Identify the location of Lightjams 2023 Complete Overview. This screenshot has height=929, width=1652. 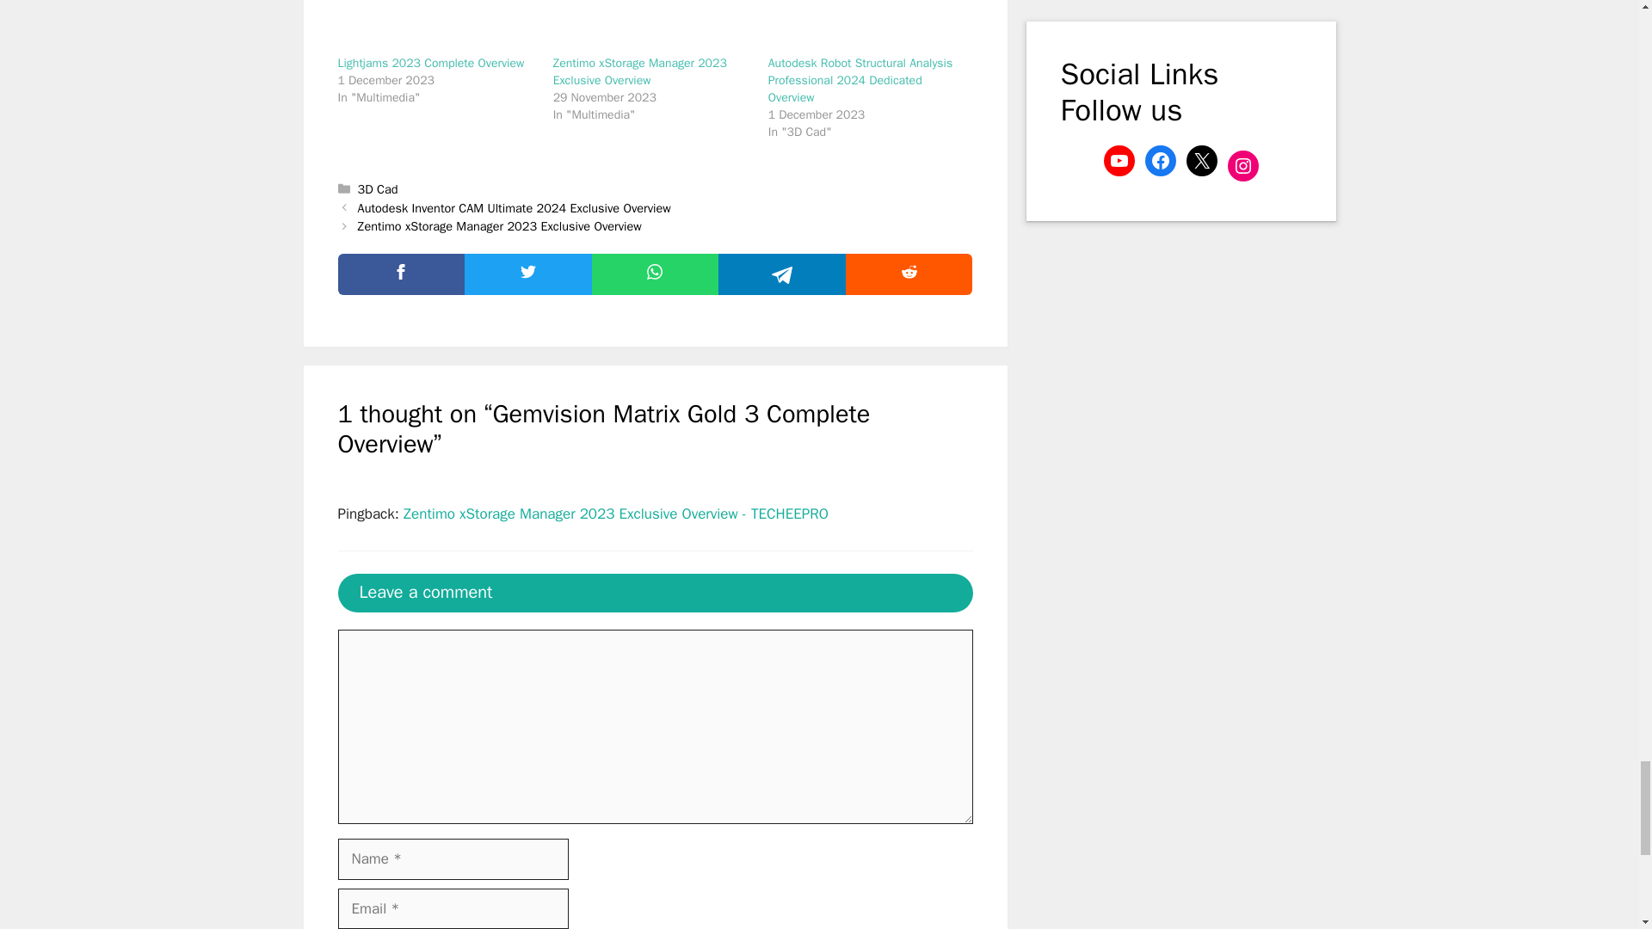
(435, 28).